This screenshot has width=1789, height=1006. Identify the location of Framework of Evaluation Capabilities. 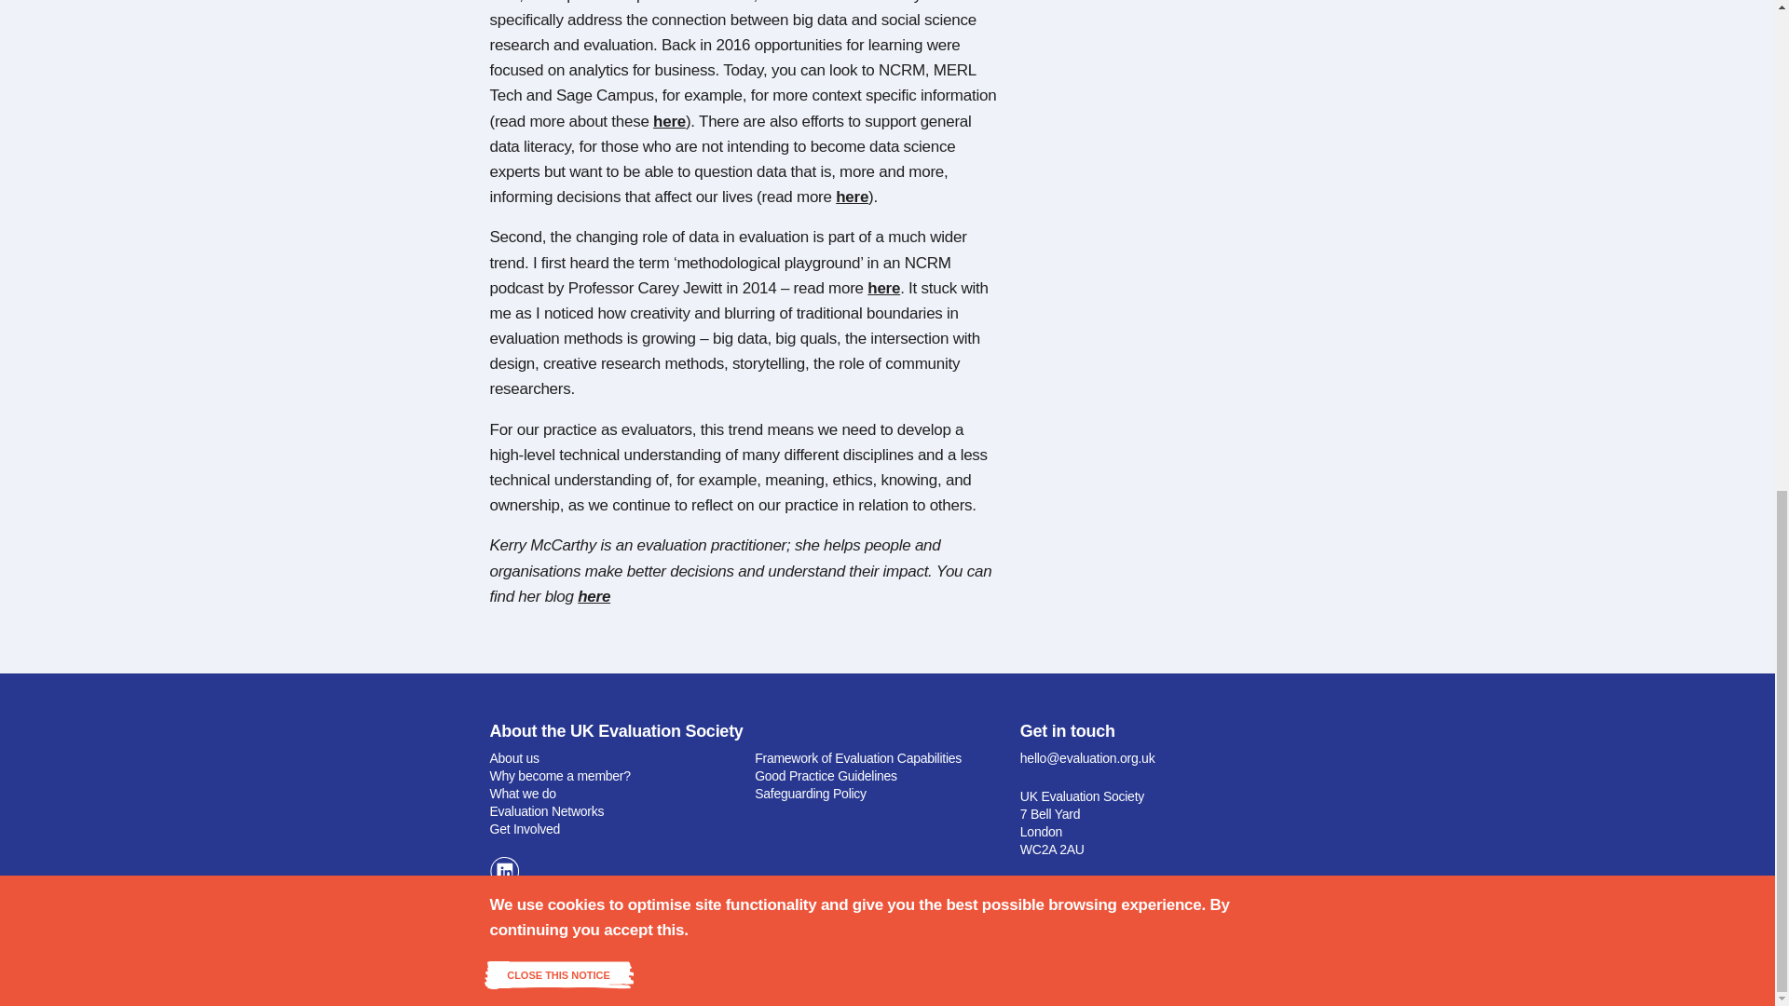
(858, 757).